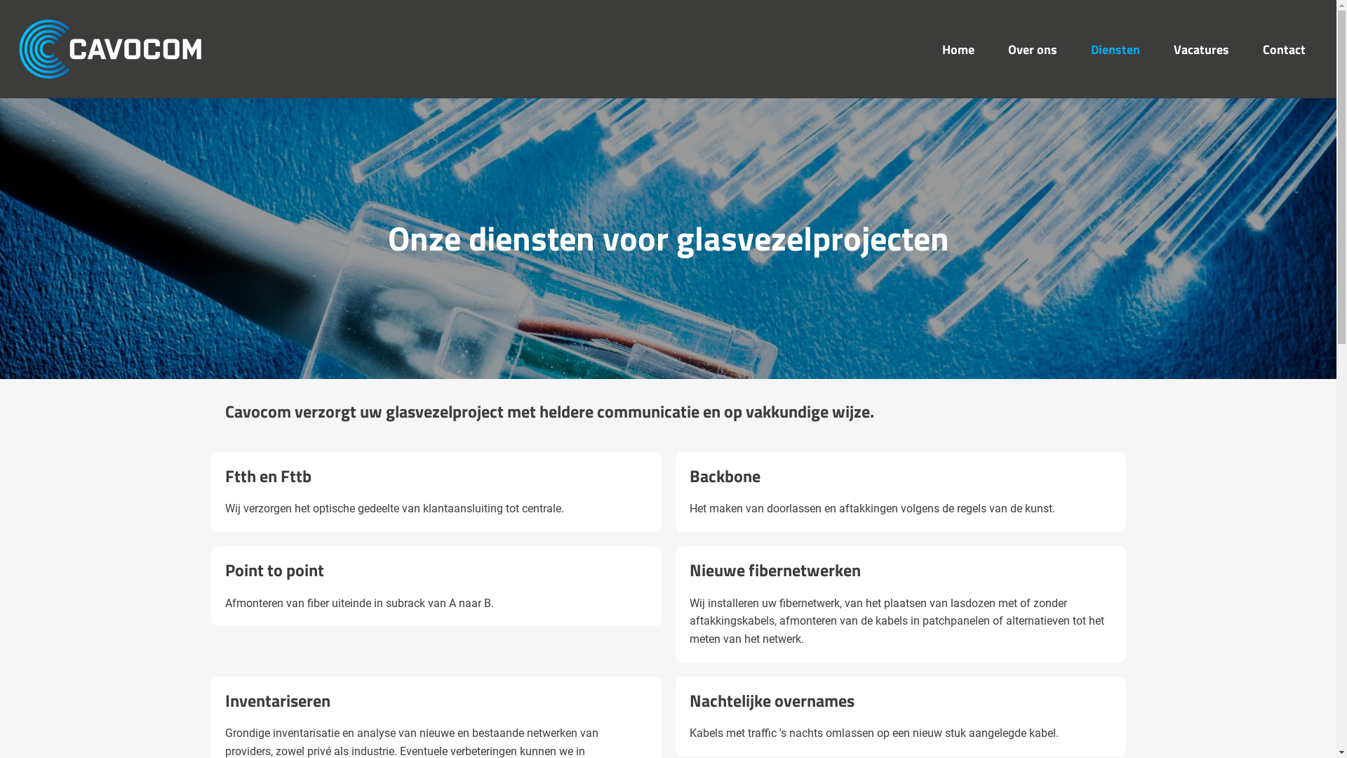 The height and width of the screenshot is (758, 1347). What do you see at coordinates (268, 476) in the screenshot?
I see `Ftth en Fttb` at bounding box center [268, 476].